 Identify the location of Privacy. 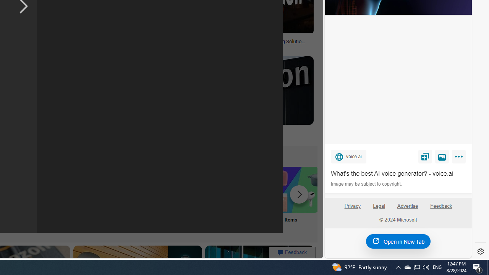
(352, 209).